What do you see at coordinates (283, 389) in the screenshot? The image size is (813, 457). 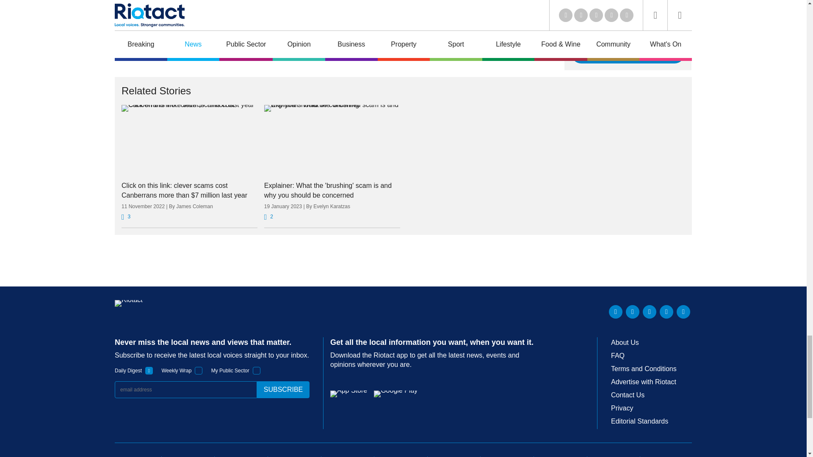 I see `subscribe` at bounding box center [283, 389].